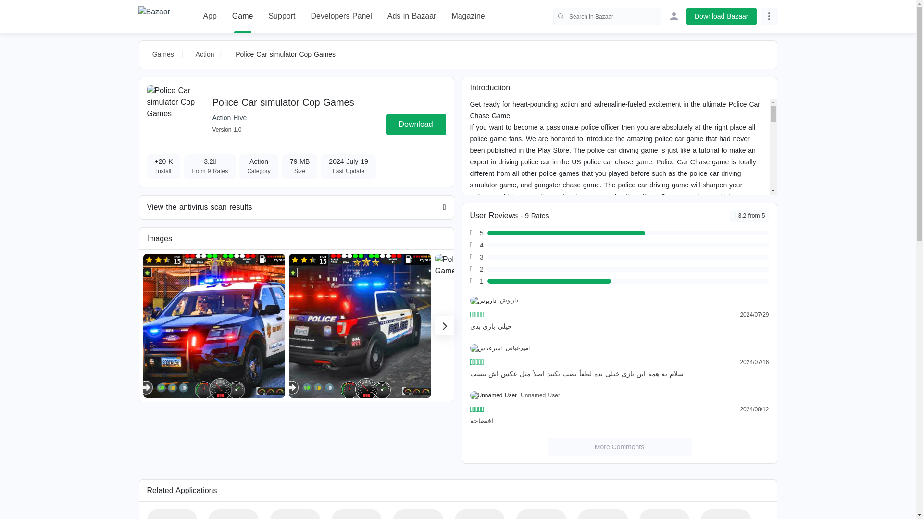 This screenshot has height=519, width=923. Describe the element at coordinates (722, 16) in the screenshot. I see `Download Bazaar` at that location.